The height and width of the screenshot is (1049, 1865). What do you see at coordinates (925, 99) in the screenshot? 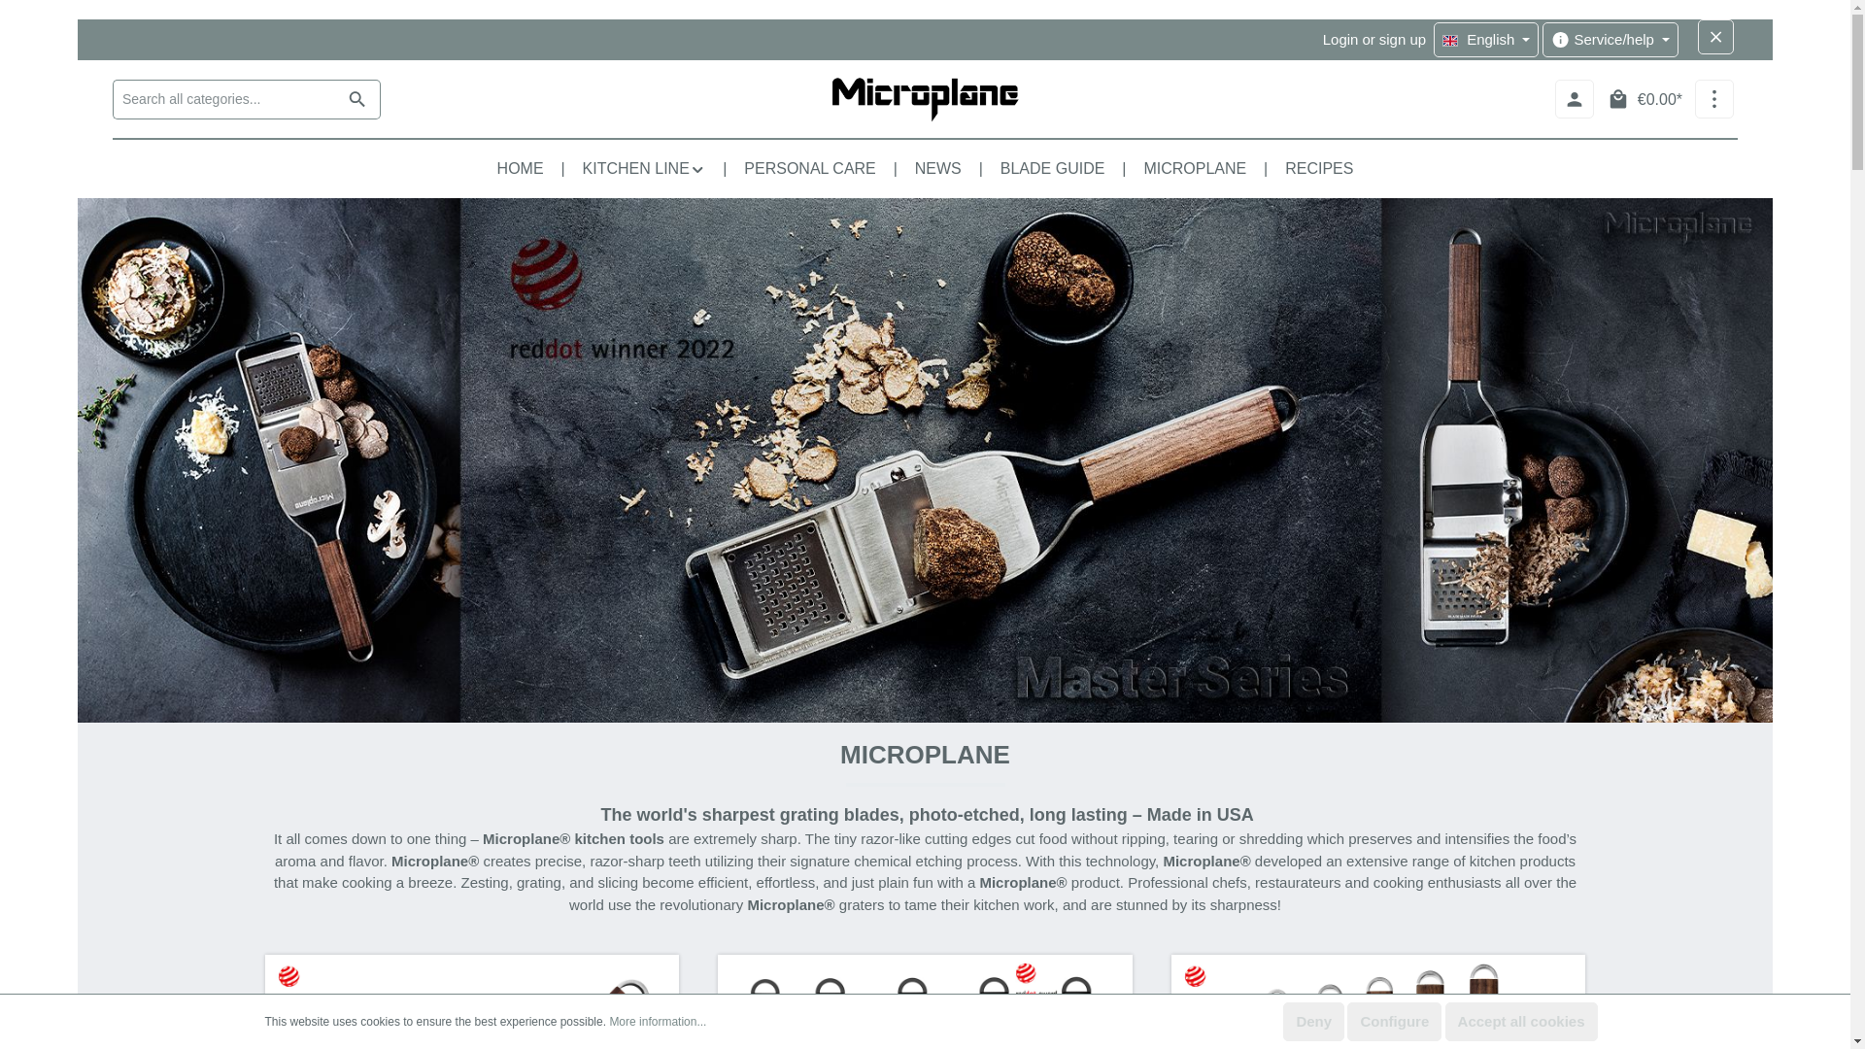
I see `Go to homepage` at bounding box center [925, 99].